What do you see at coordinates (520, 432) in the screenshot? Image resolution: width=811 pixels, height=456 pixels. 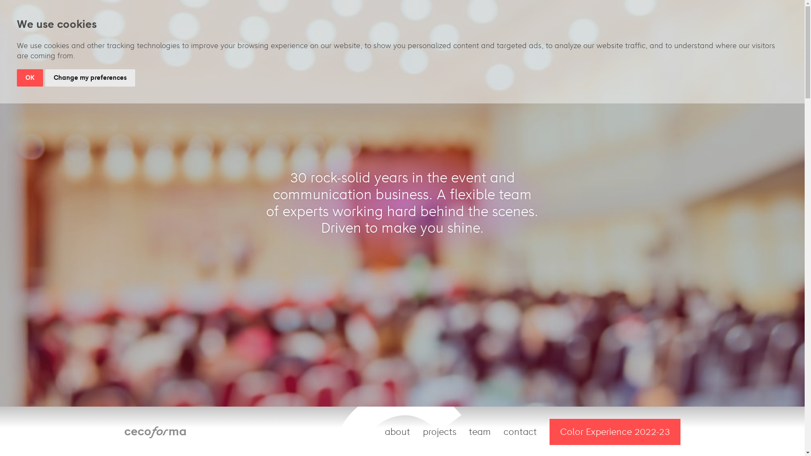 I see `contact` at bounding box center [520, 432].